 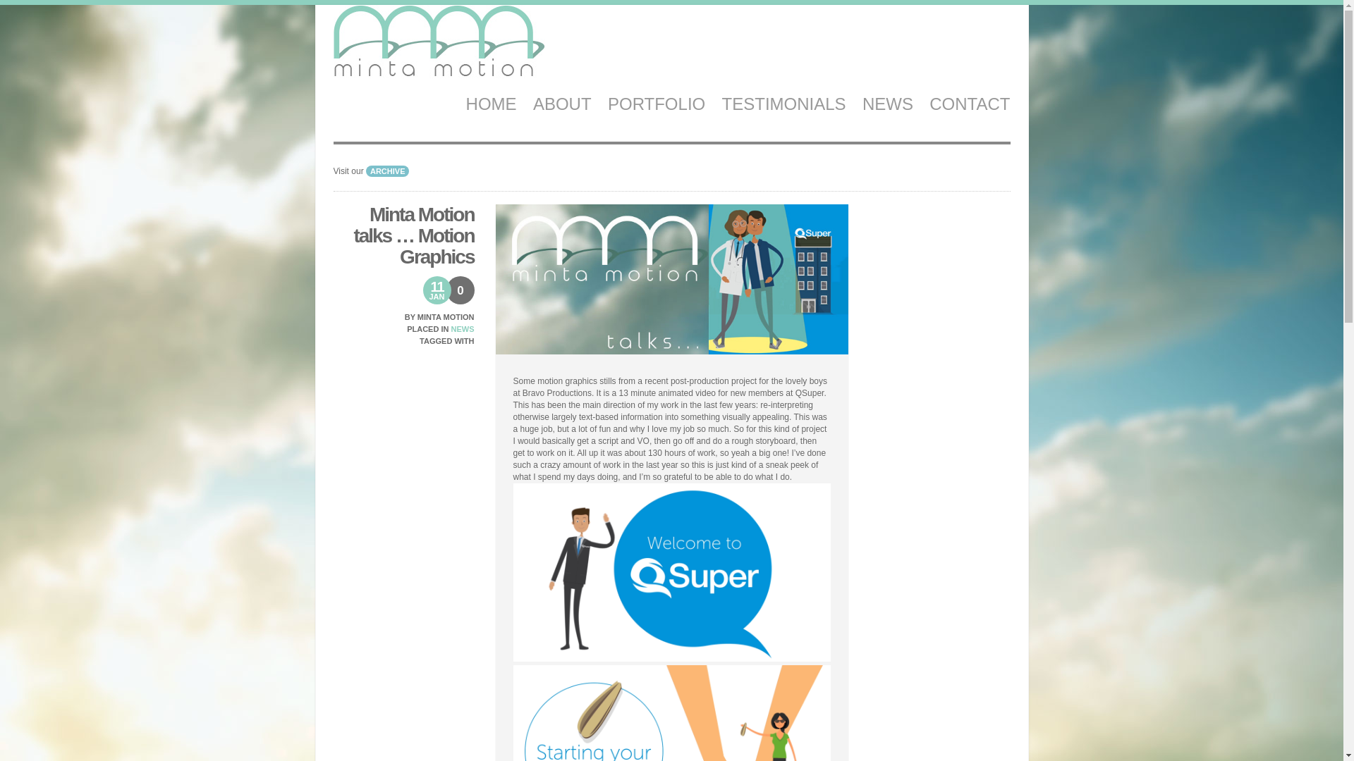 What do you see at coordinates (563, 103) in the screenshot?
I see `ABOUT` at bounding box center [563, 103].